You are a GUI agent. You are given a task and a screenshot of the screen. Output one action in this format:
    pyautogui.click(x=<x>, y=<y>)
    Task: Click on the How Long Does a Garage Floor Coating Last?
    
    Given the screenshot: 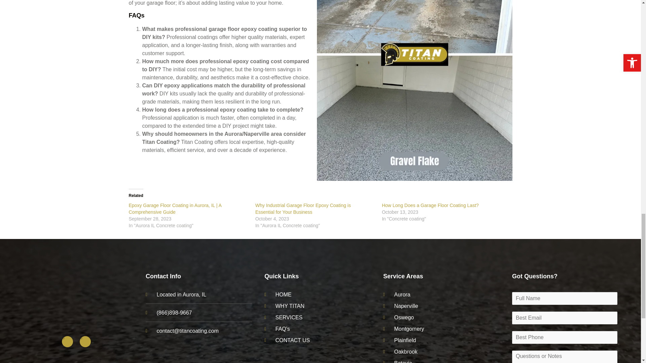 What is the action you would take?
    pyautogui.click(x=430, y=205)
    